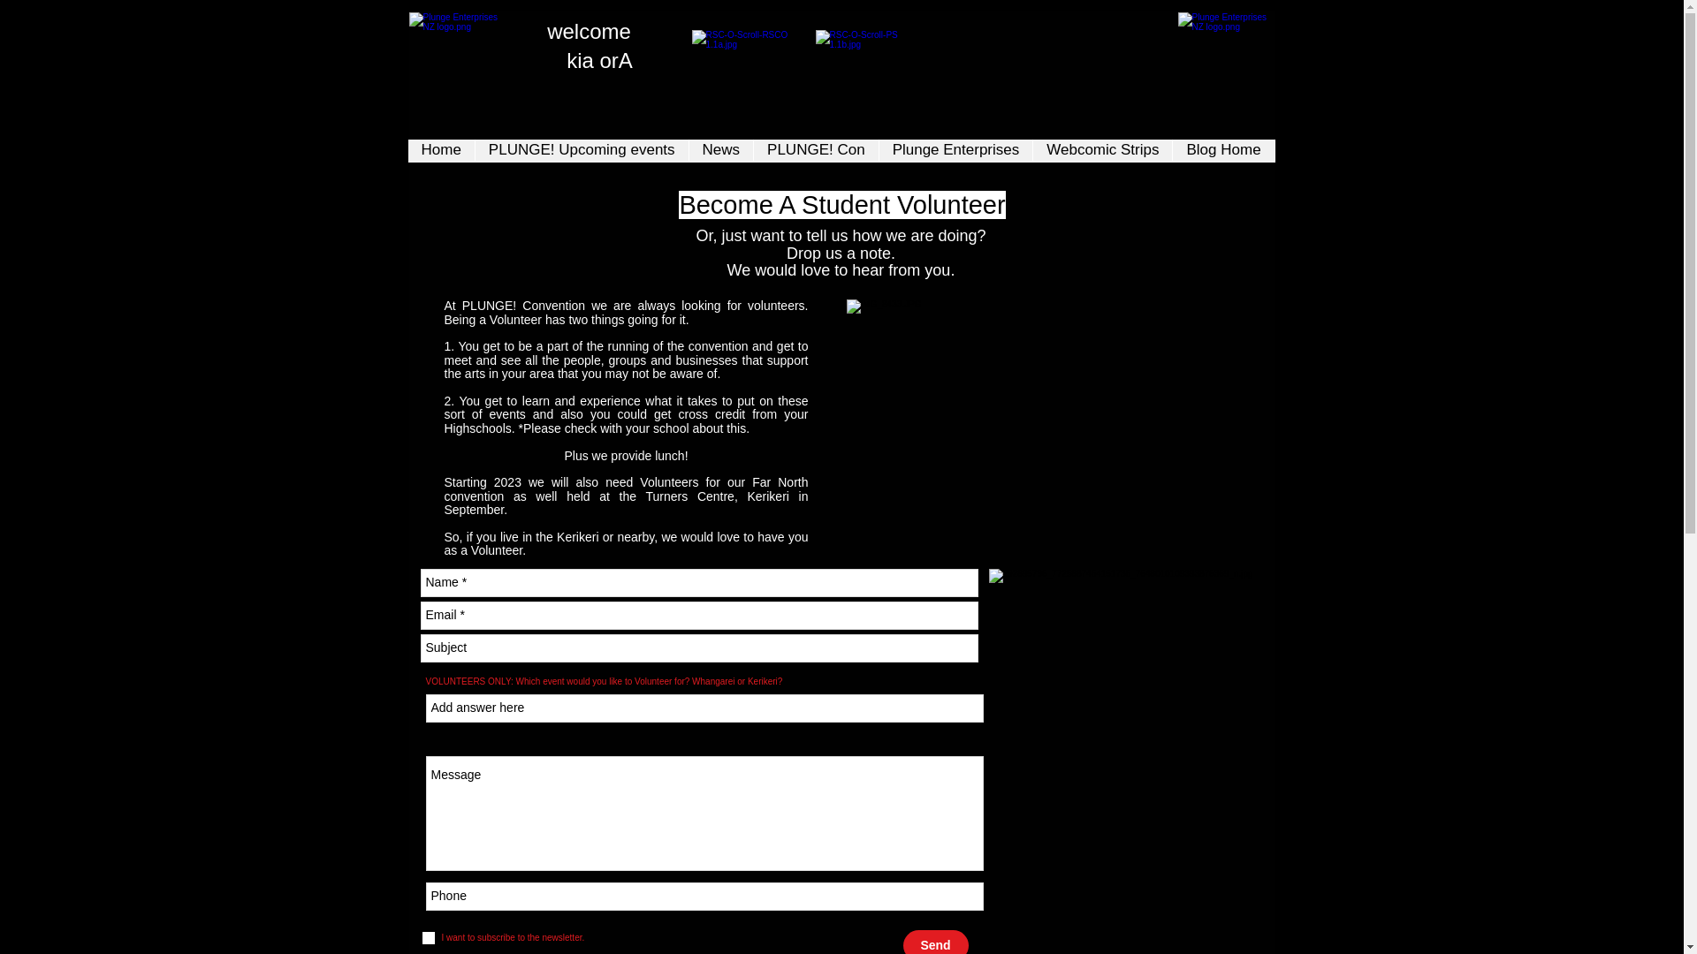 The width and height of the screenshot is (1697, 954). I want to click on PLUNGE! Upcoming events, so click(582, 150).